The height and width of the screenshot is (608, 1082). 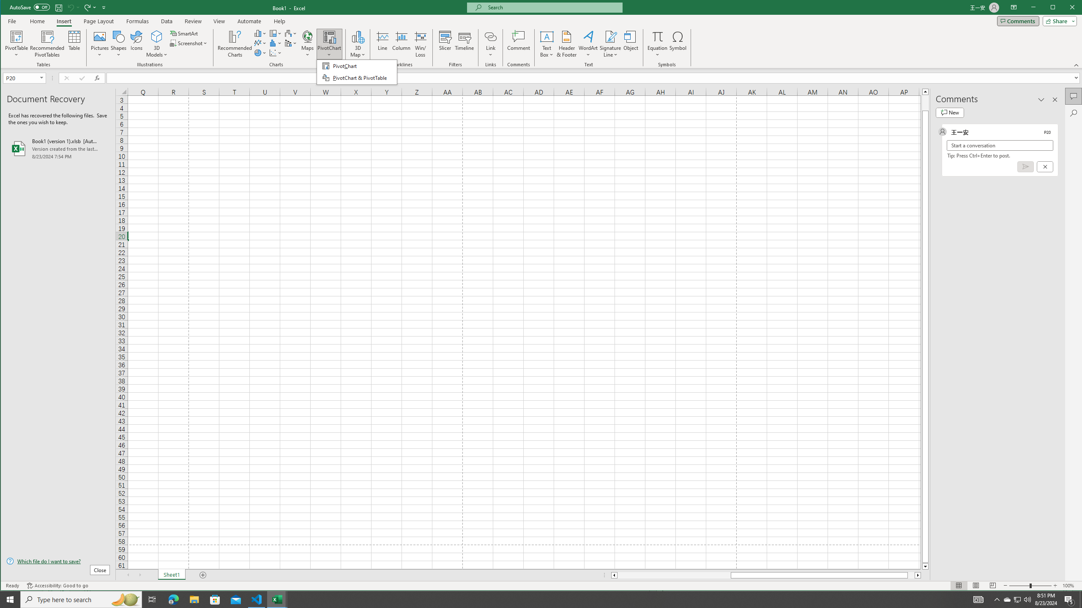 I want to click on Shapes, so click(x=119, y=44).